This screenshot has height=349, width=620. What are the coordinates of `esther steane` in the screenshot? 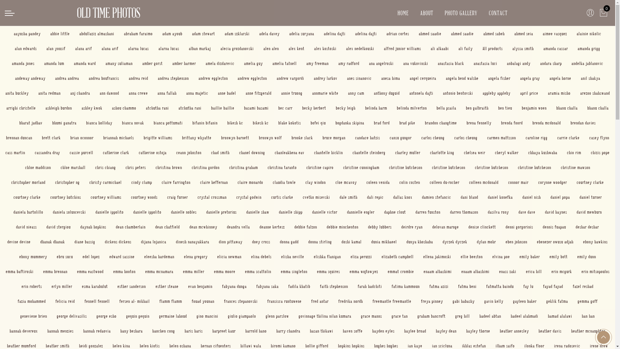 It's located at (167, 286).